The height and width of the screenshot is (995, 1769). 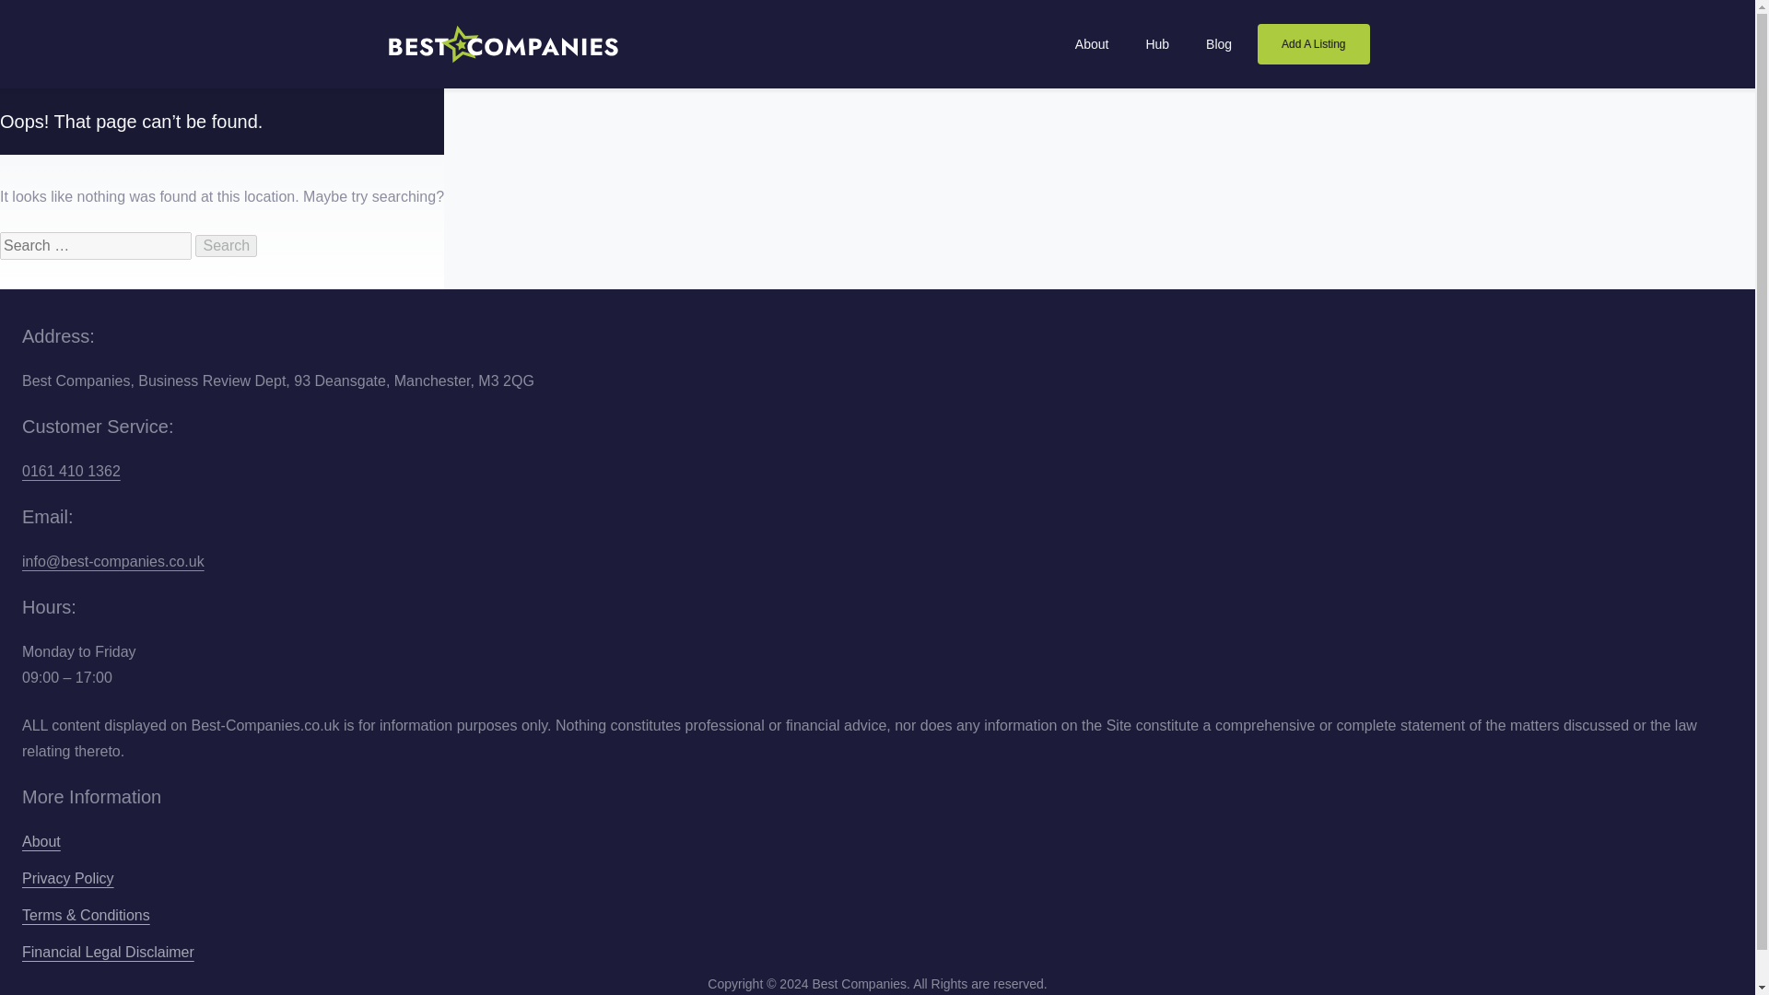 What do you see at coordinates (1314, 44) in the screenshot?
I see `Add A Listing` at bounding box center [1314, 44].